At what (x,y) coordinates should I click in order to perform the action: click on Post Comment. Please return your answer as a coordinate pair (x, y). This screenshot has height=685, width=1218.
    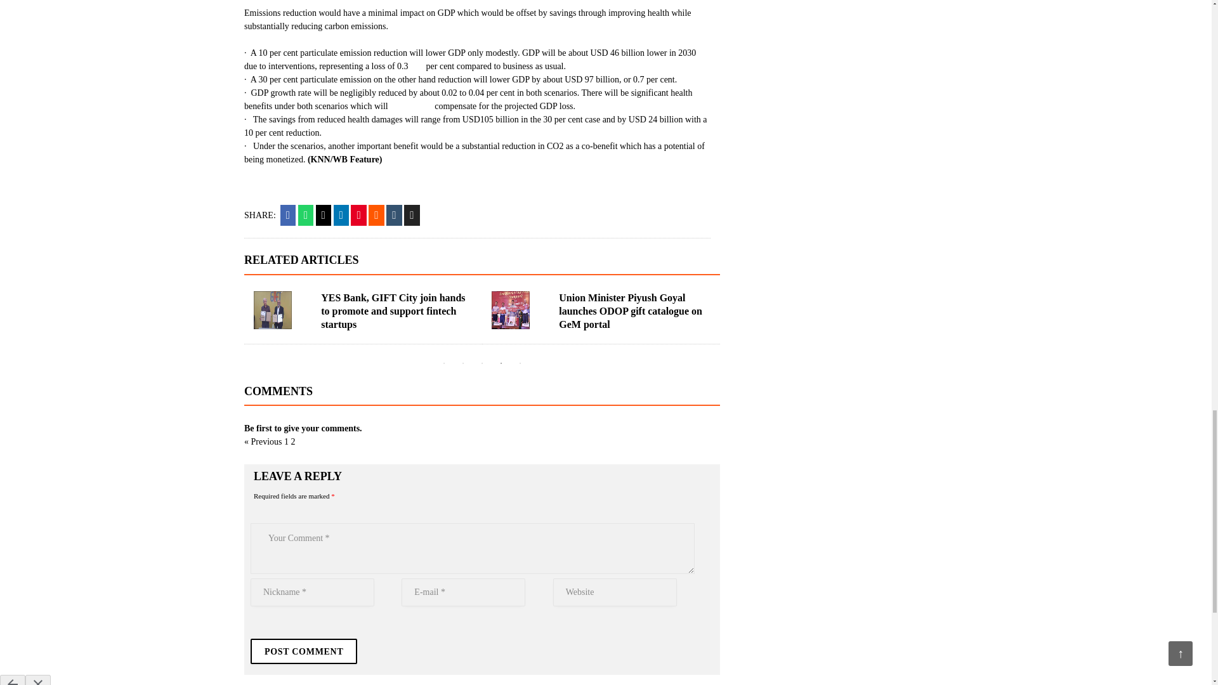
    Looking at the image, I should click on (303, 651).